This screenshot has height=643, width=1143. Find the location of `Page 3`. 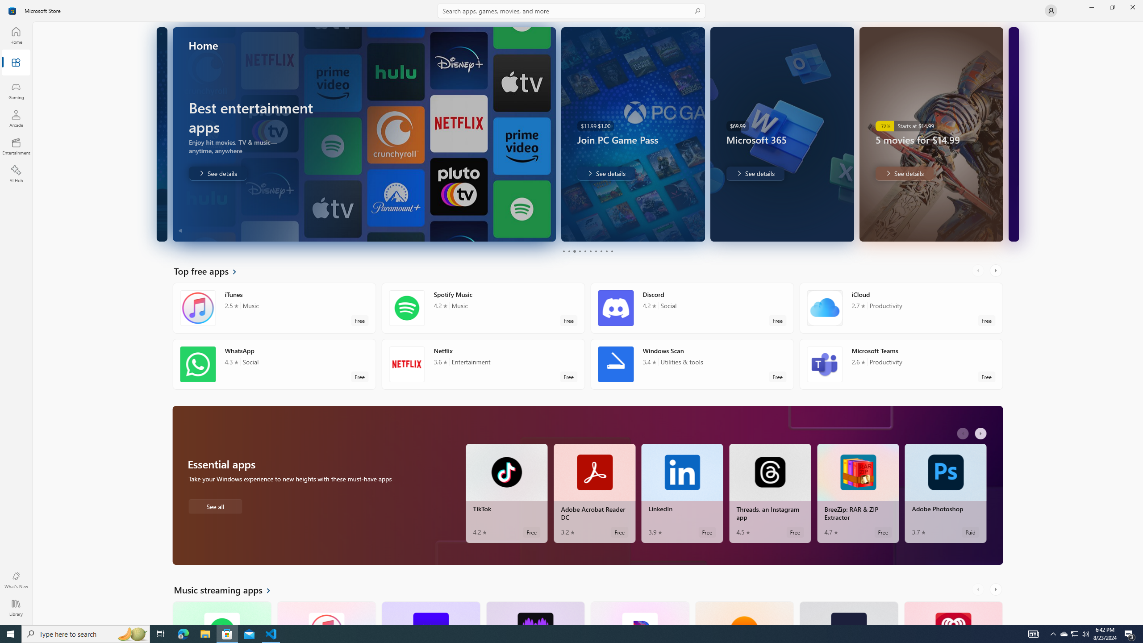

Page 3 is located at coordinates (574, 251).